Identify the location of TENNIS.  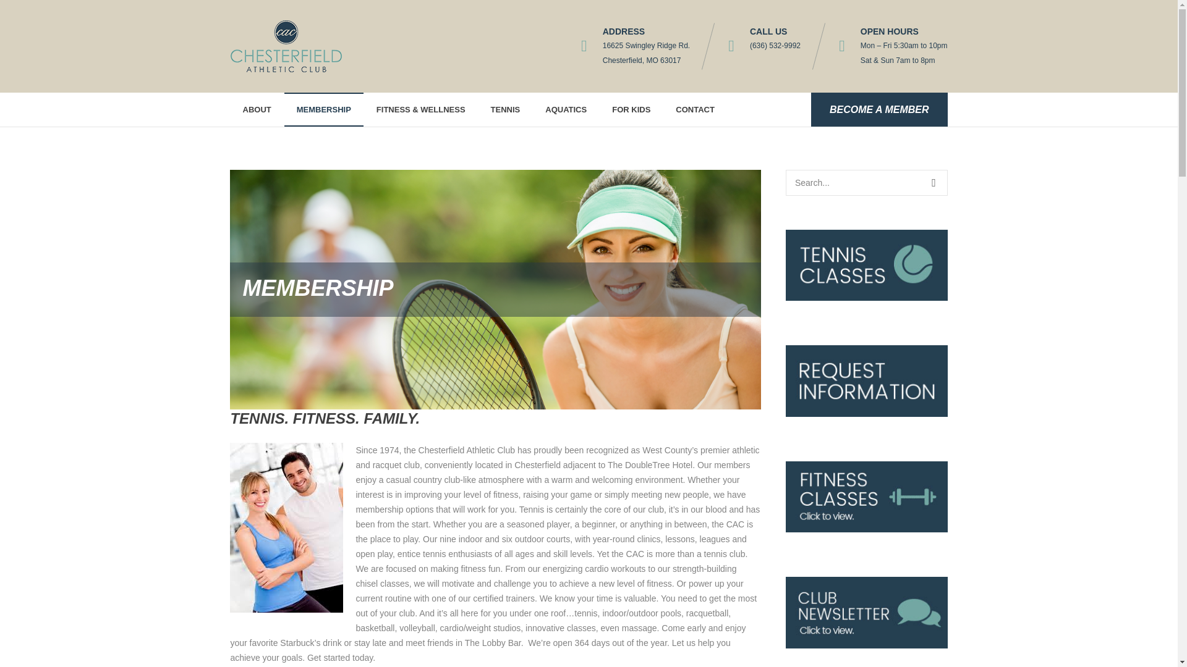
(506, 110).